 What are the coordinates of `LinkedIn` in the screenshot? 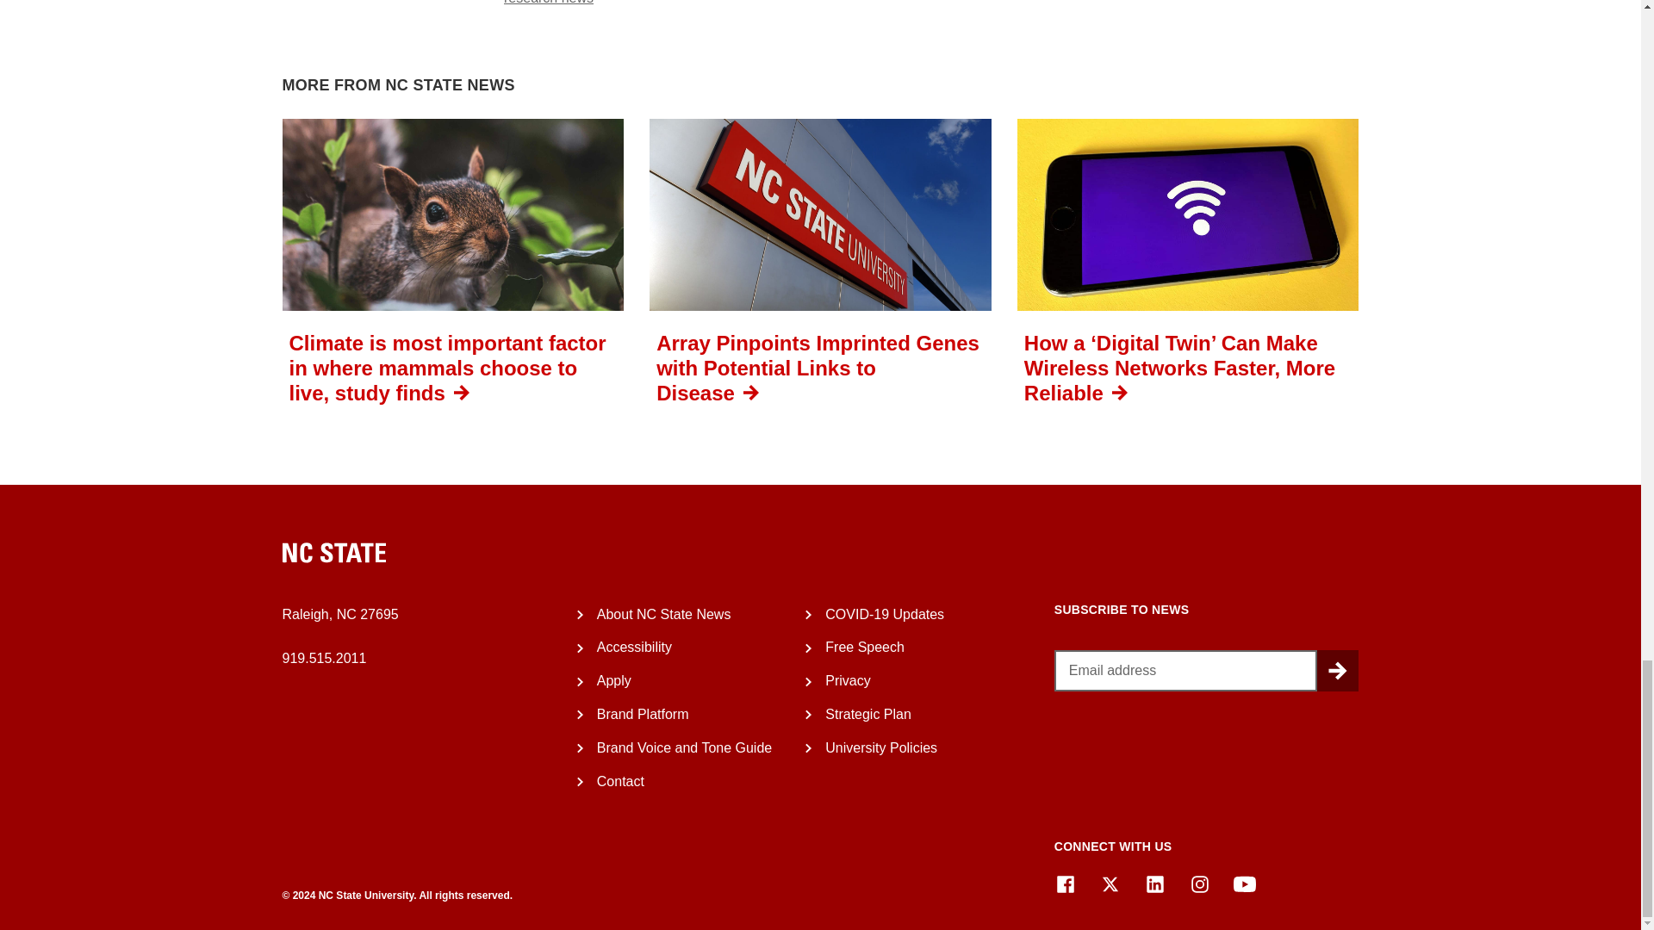 It's located at (1154, 884).